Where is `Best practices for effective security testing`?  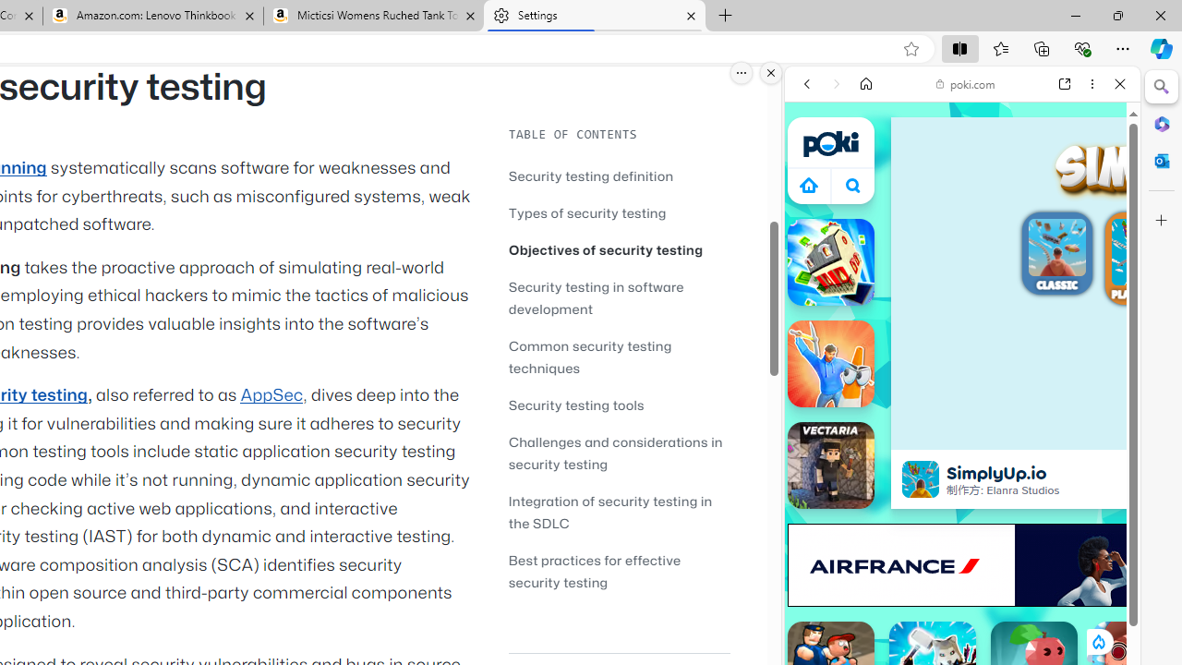 Best practices for effective security testing is located at coordinates (595, 571).